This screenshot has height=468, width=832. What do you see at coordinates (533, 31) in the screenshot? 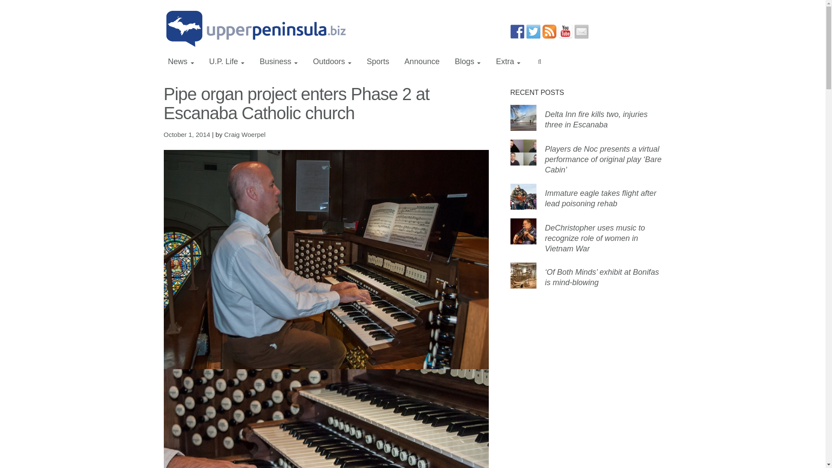
I see `Follow us on Twitter` at bounding box center [533, 31].